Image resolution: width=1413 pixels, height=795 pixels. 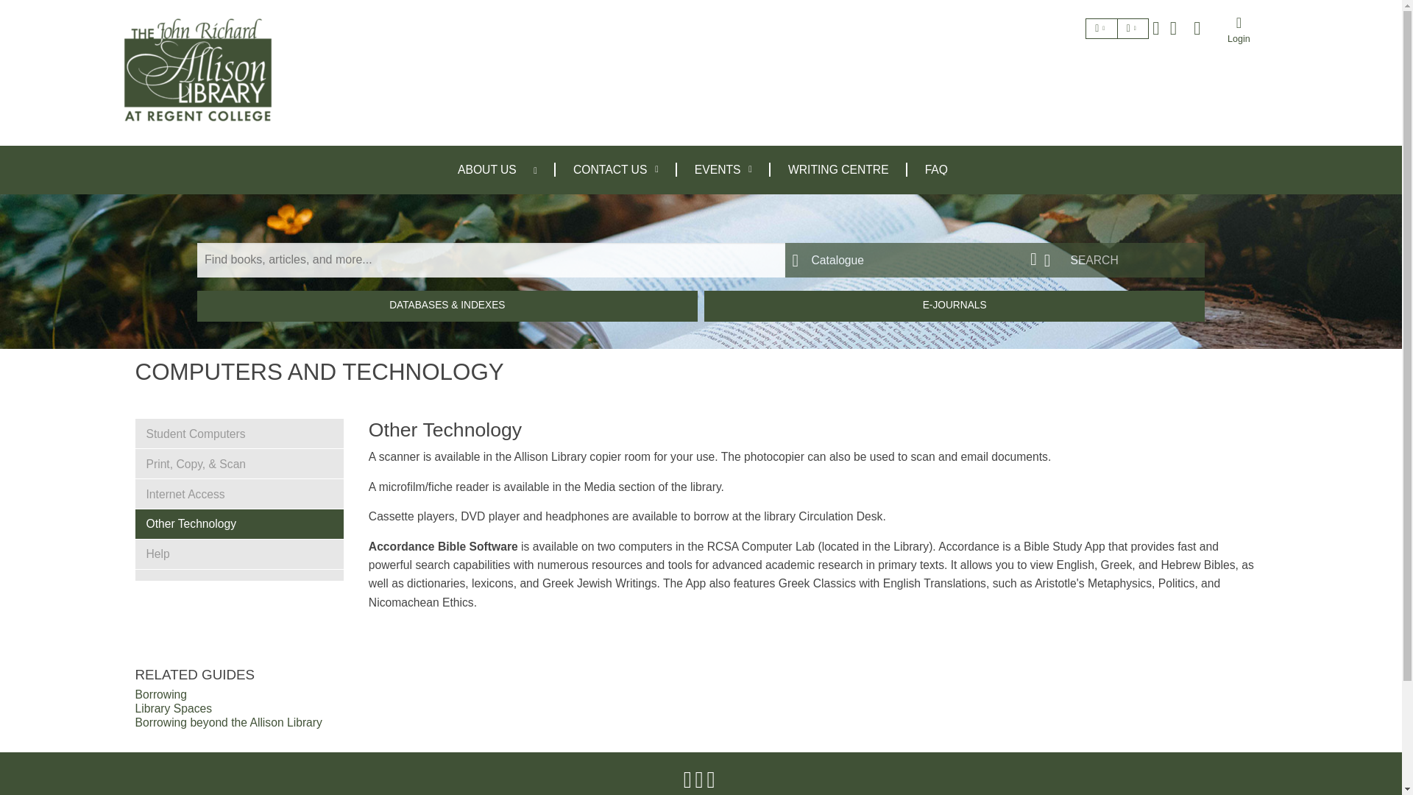 I want to click on CONTACT US, so click(x=615, y=169).